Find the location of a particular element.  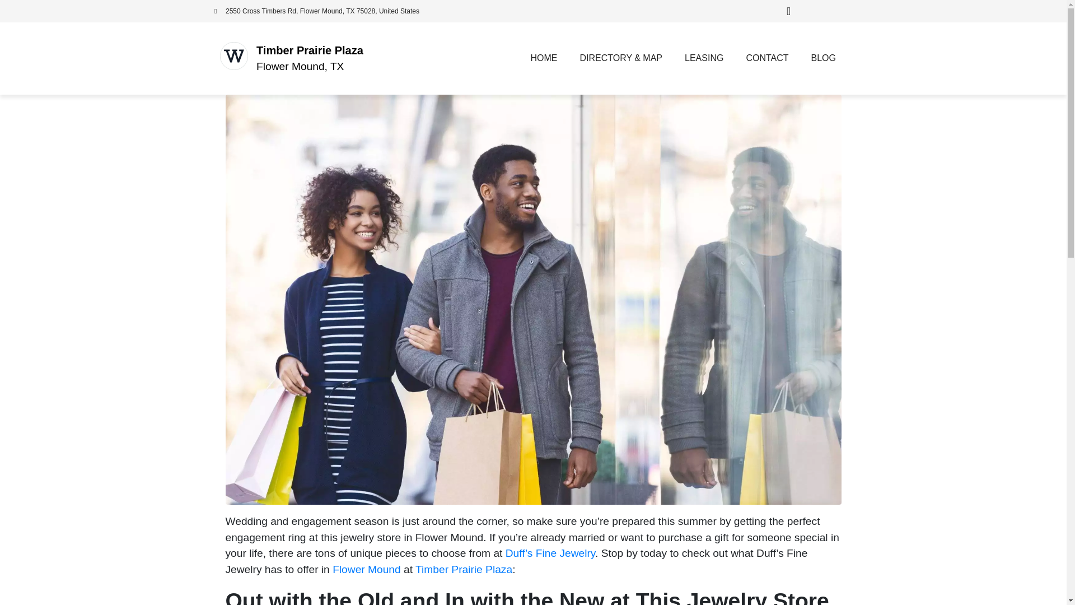

BLOG is located at coordinates (823, 58).